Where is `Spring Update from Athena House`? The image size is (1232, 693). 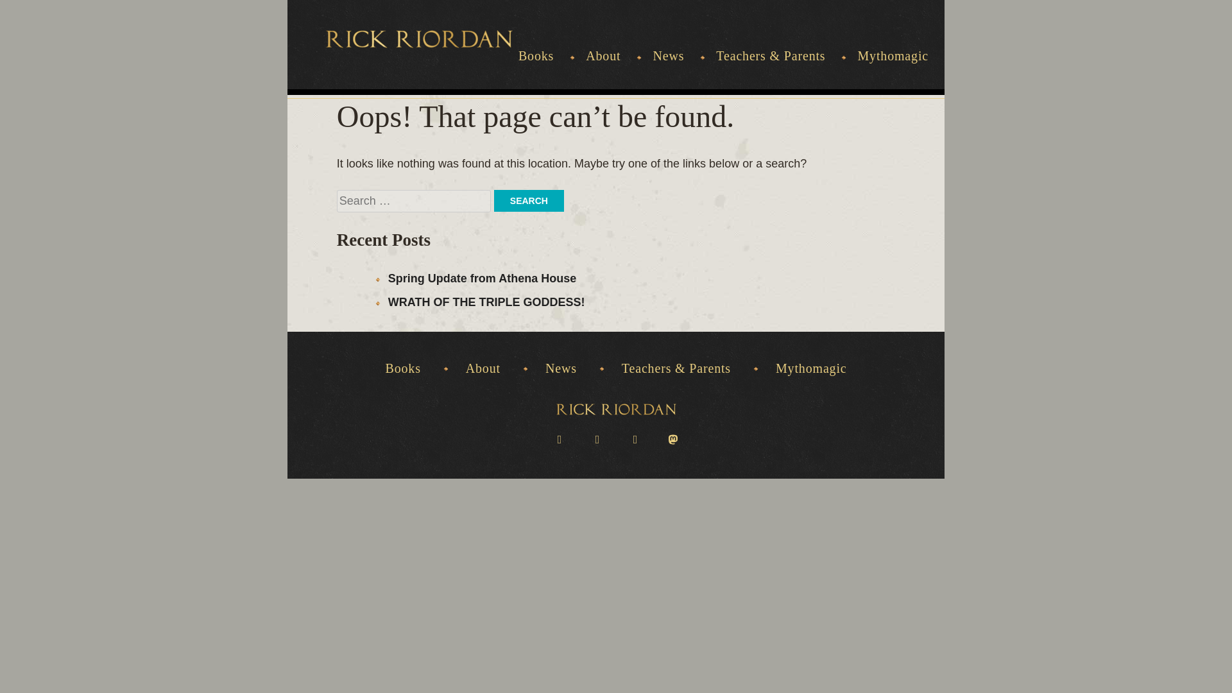 Spring Update from Athena House is located at coordinates (482, 278).